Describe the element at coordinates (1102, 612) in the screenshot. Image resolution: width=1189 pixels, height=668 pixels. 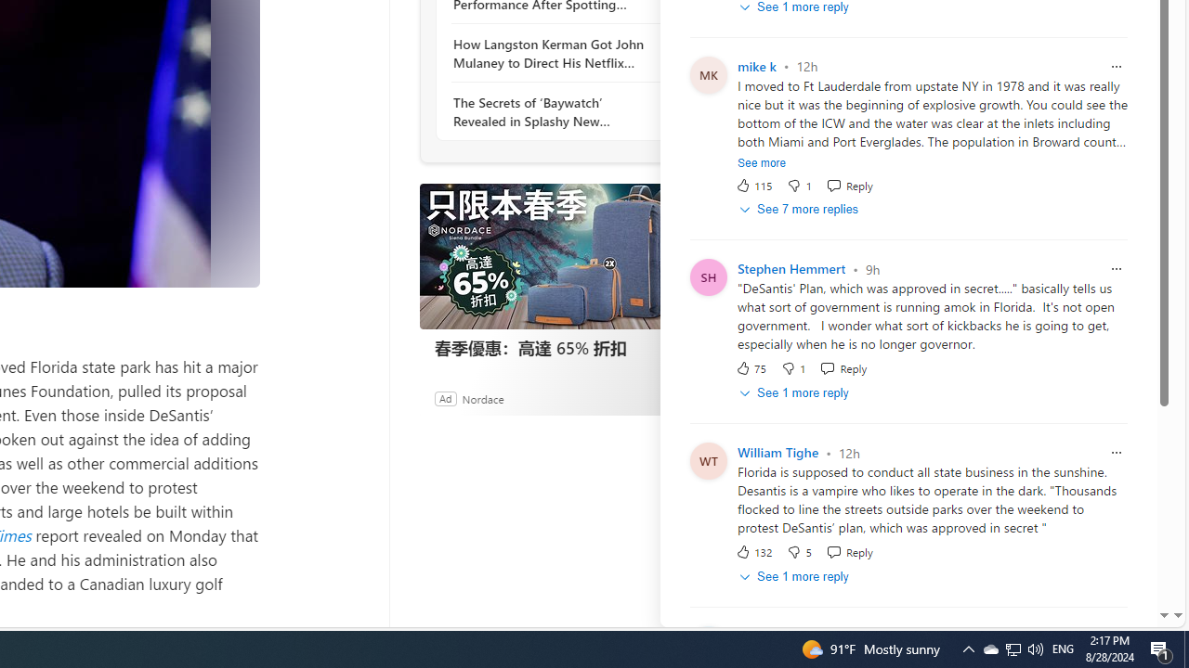
I see `Feedback` at that location.